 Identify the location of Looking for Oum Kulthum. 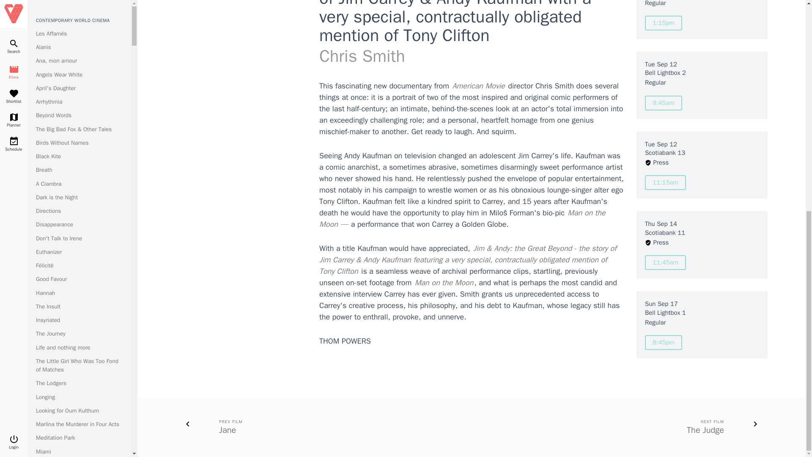
(67, 20).